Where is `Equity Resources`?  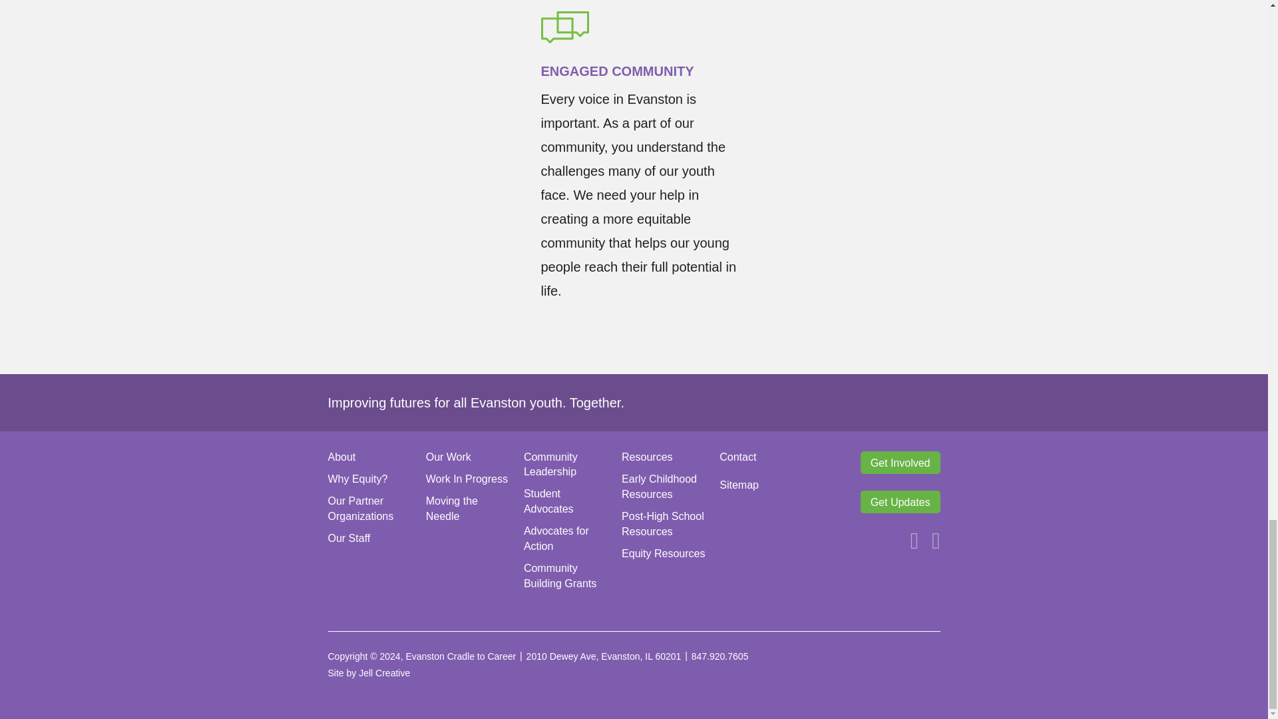 Equity Resources is located at coordinates (663, 553).